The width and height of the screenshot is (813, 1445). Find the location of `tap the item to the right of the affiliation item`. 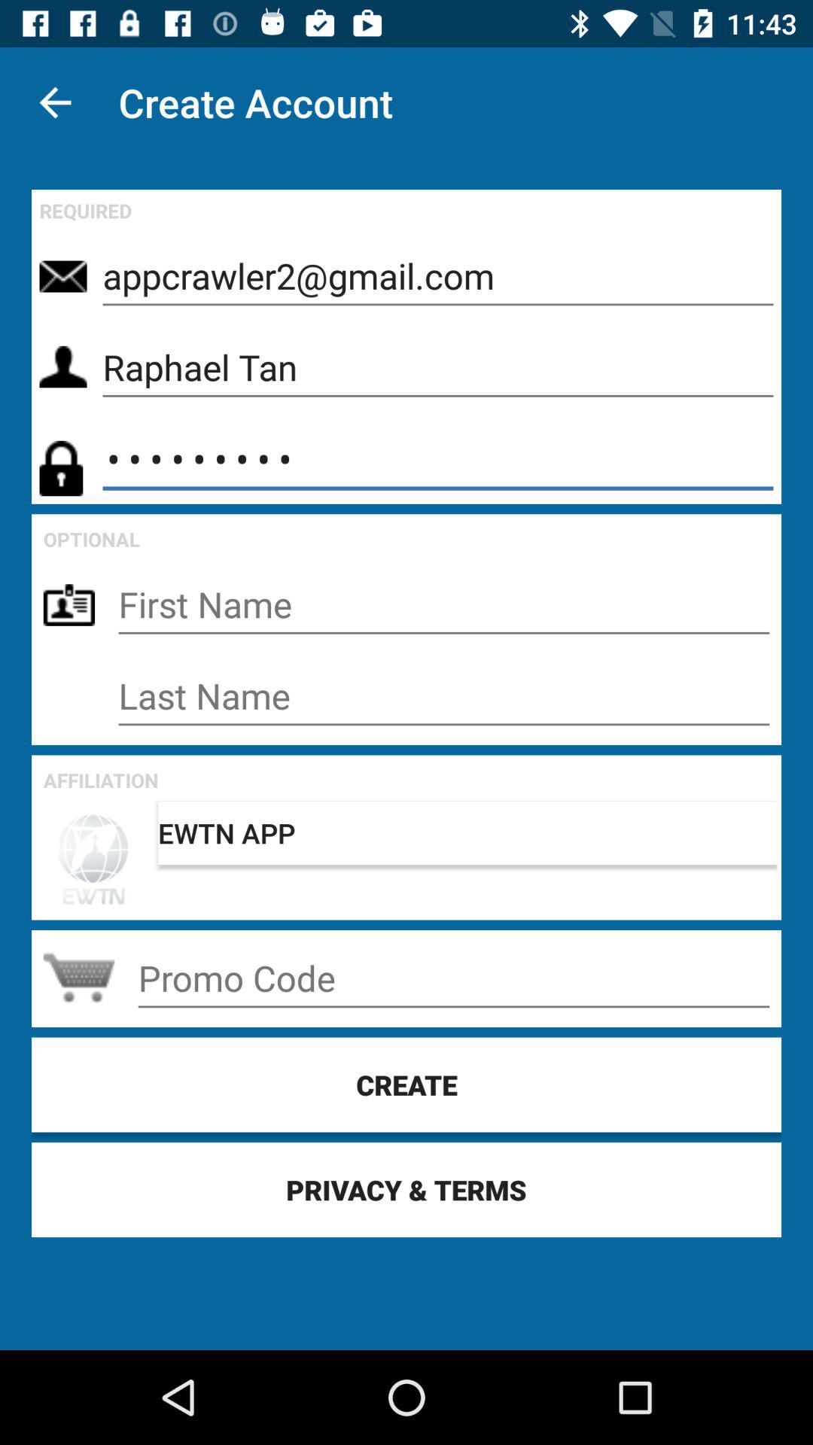

tap the item to the right of the affiliation item is located at coordinates (467, 832).